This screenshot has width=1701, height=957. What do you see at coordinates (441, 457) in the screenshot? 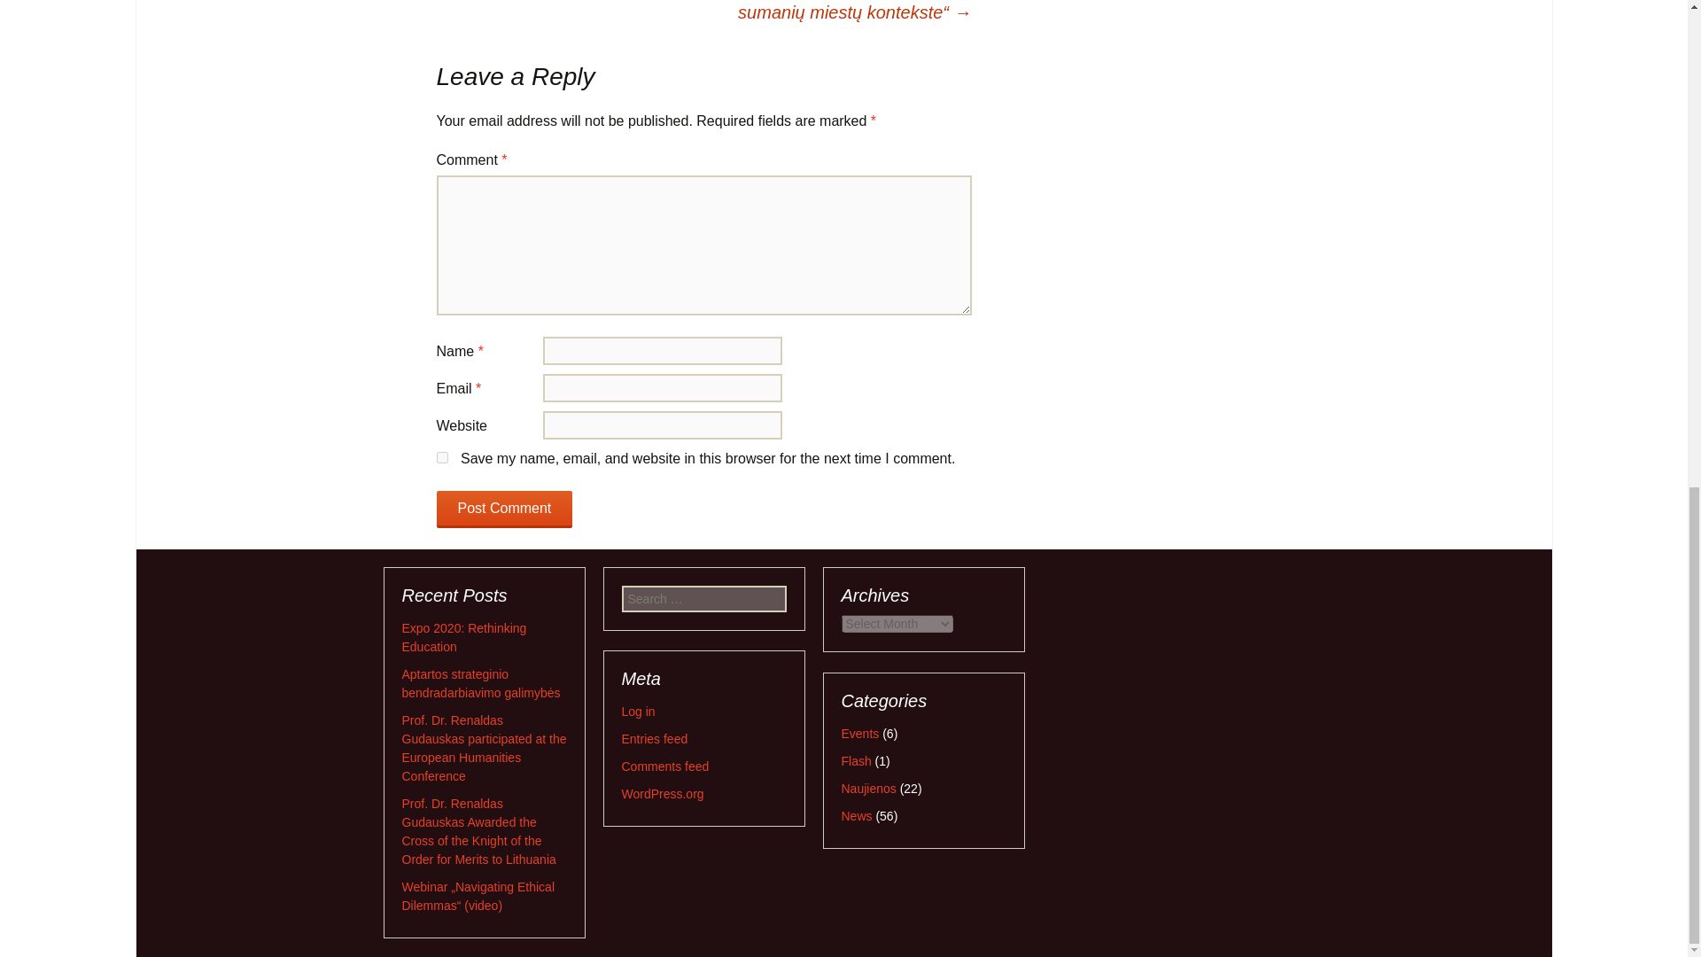
I see `yes` at bounding box center [441, 457].